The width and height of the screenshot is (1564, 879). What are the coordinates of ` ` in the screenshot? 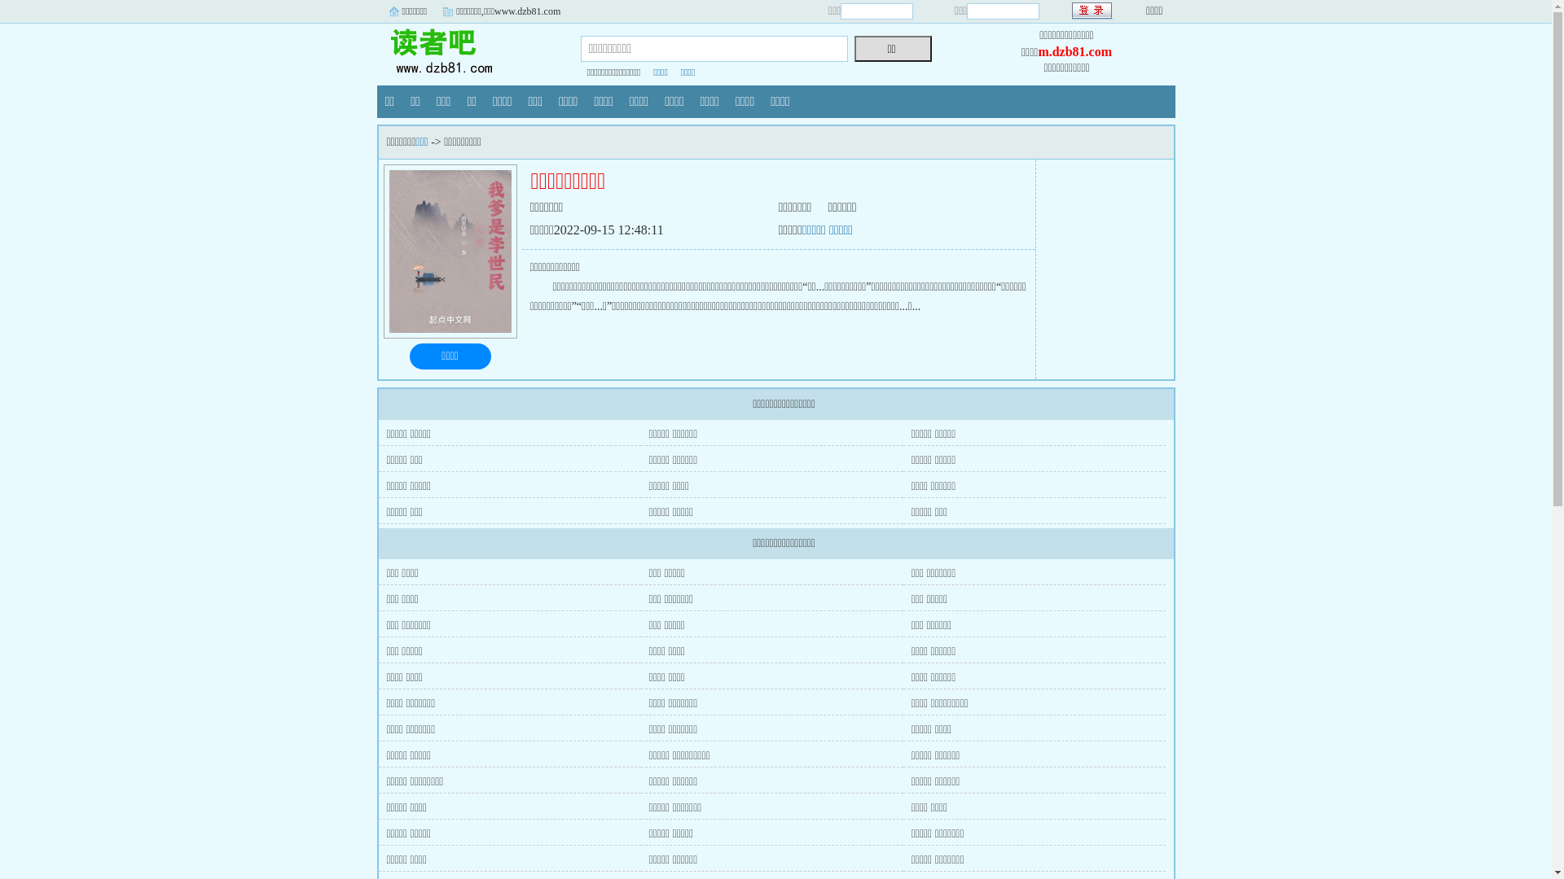 It's located at (1093, 11).